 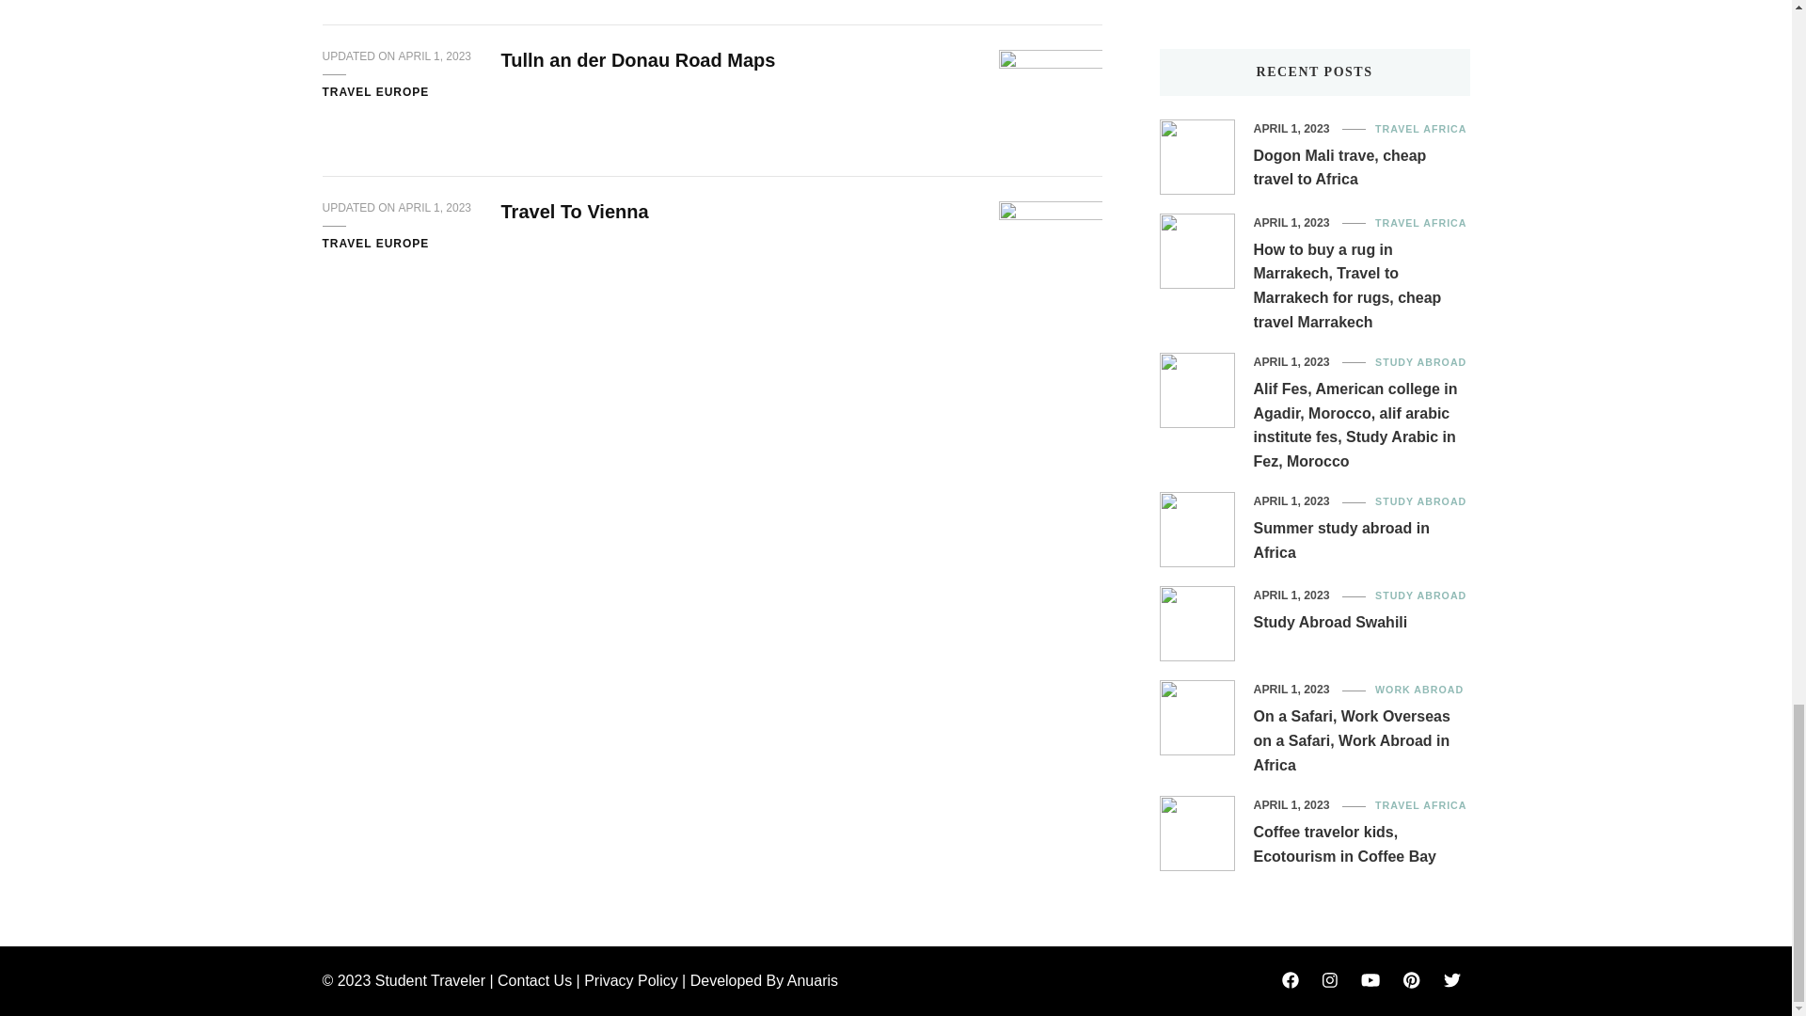 What do you see at coordinates (374, 92) in the screenshot?
I see `TRAVEL EUROPE` at bounding box center [374, 92].